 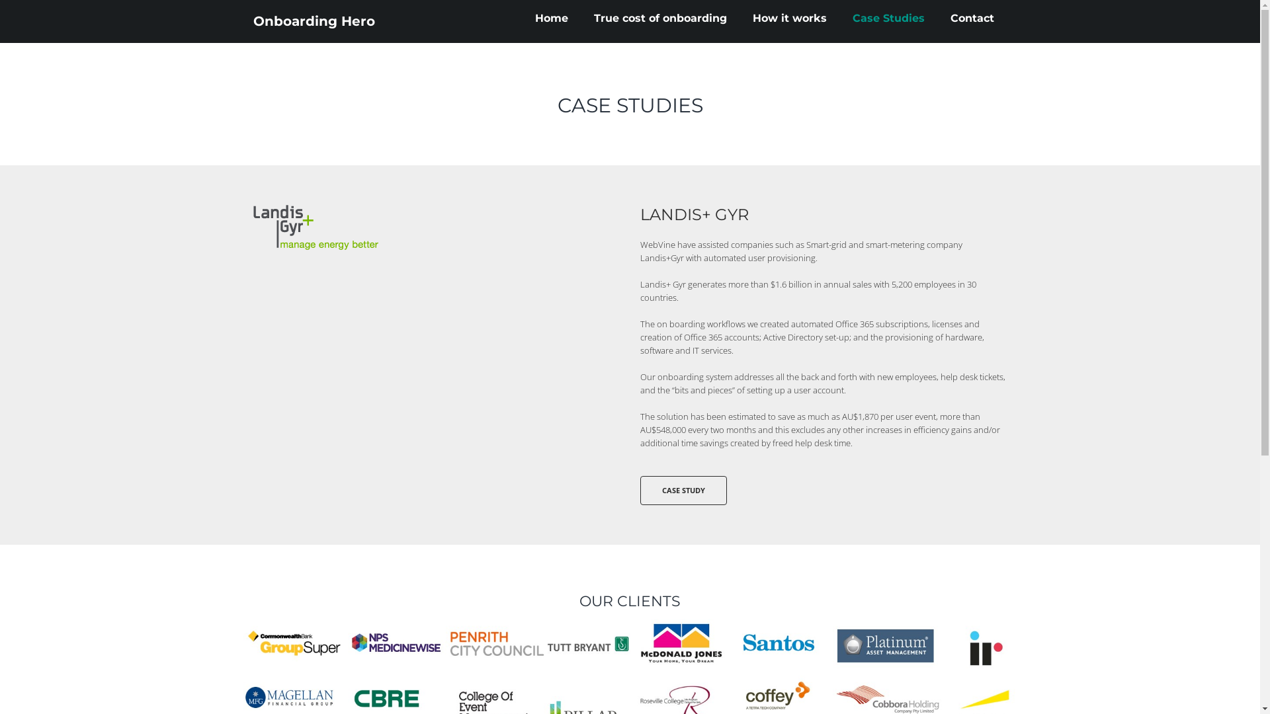 What do you see at coordinates (684, 491) in the screenshot?
I see `CASE STUDY` at bounding box center [684, 491].